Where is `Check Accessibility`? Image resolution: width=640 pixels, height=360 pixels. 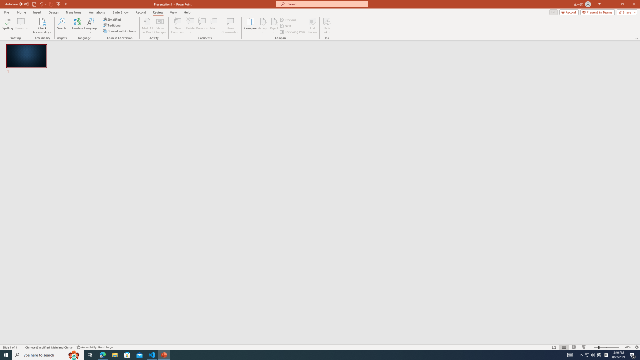
Check Accessibility is located at coordinates (42, 21).